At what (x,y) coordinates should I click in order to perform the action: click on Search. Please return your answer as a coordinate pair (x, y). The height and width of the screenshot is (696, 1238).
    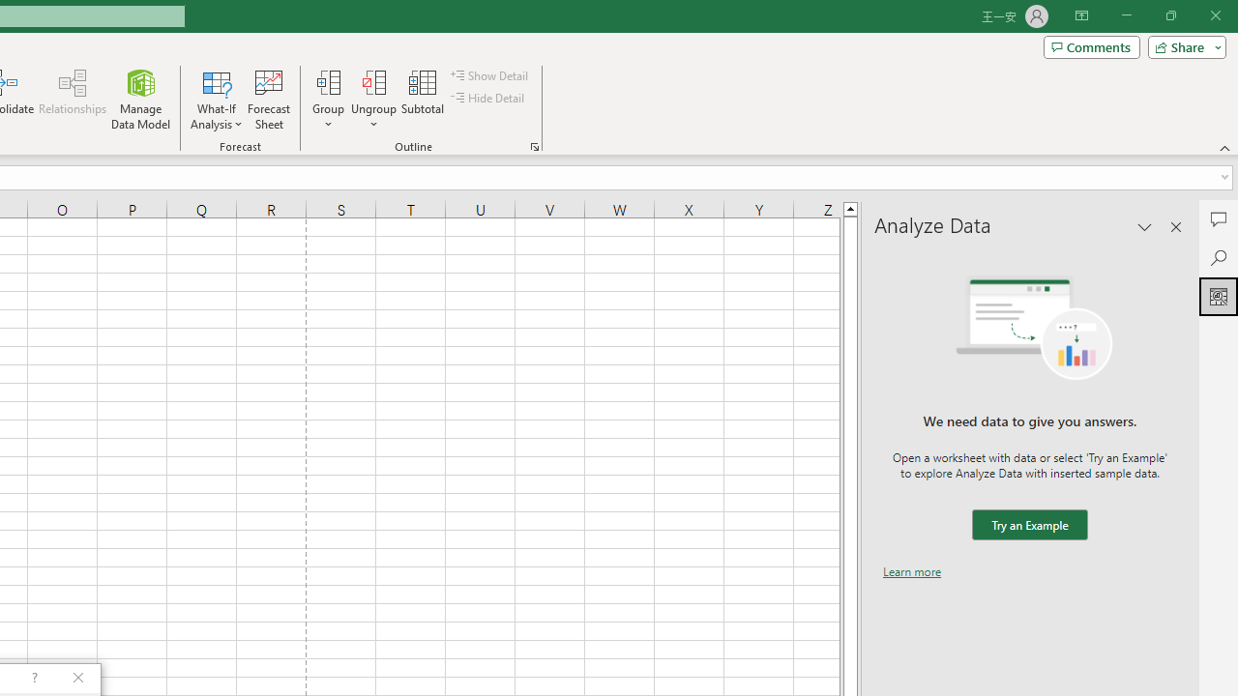
    Looking at the image, I should click on (1219, 257).